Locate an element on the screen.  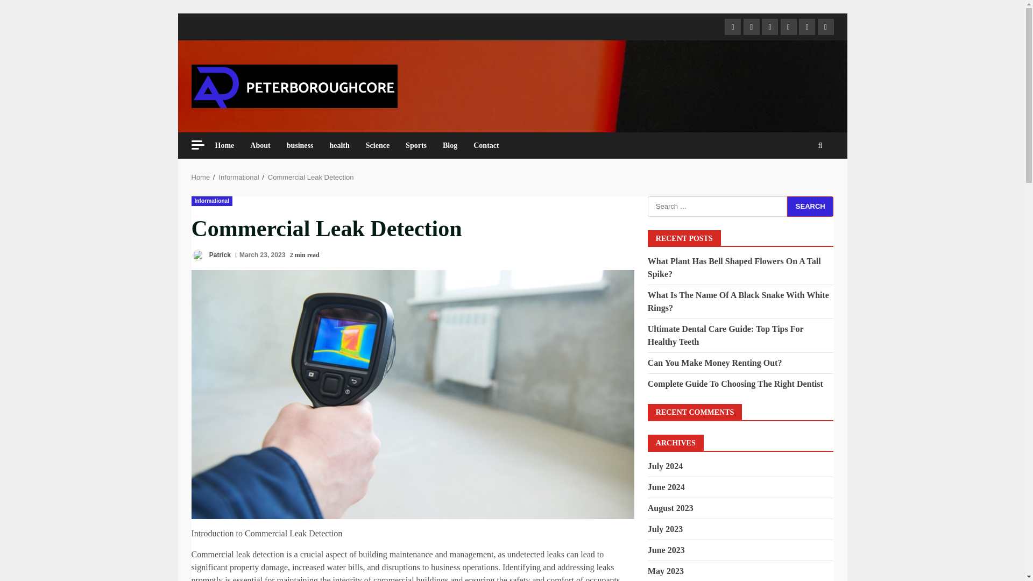
VK is located at coordinates (789, 26).